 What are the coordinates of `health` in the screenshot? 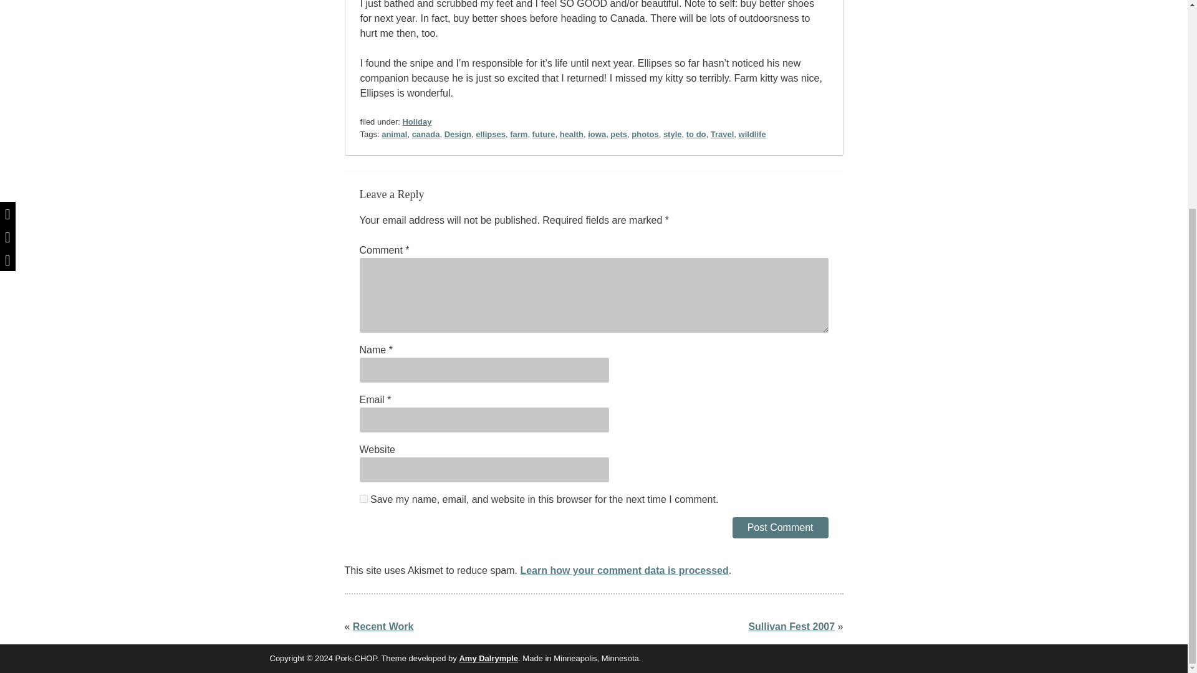 It's located at (572, 134).